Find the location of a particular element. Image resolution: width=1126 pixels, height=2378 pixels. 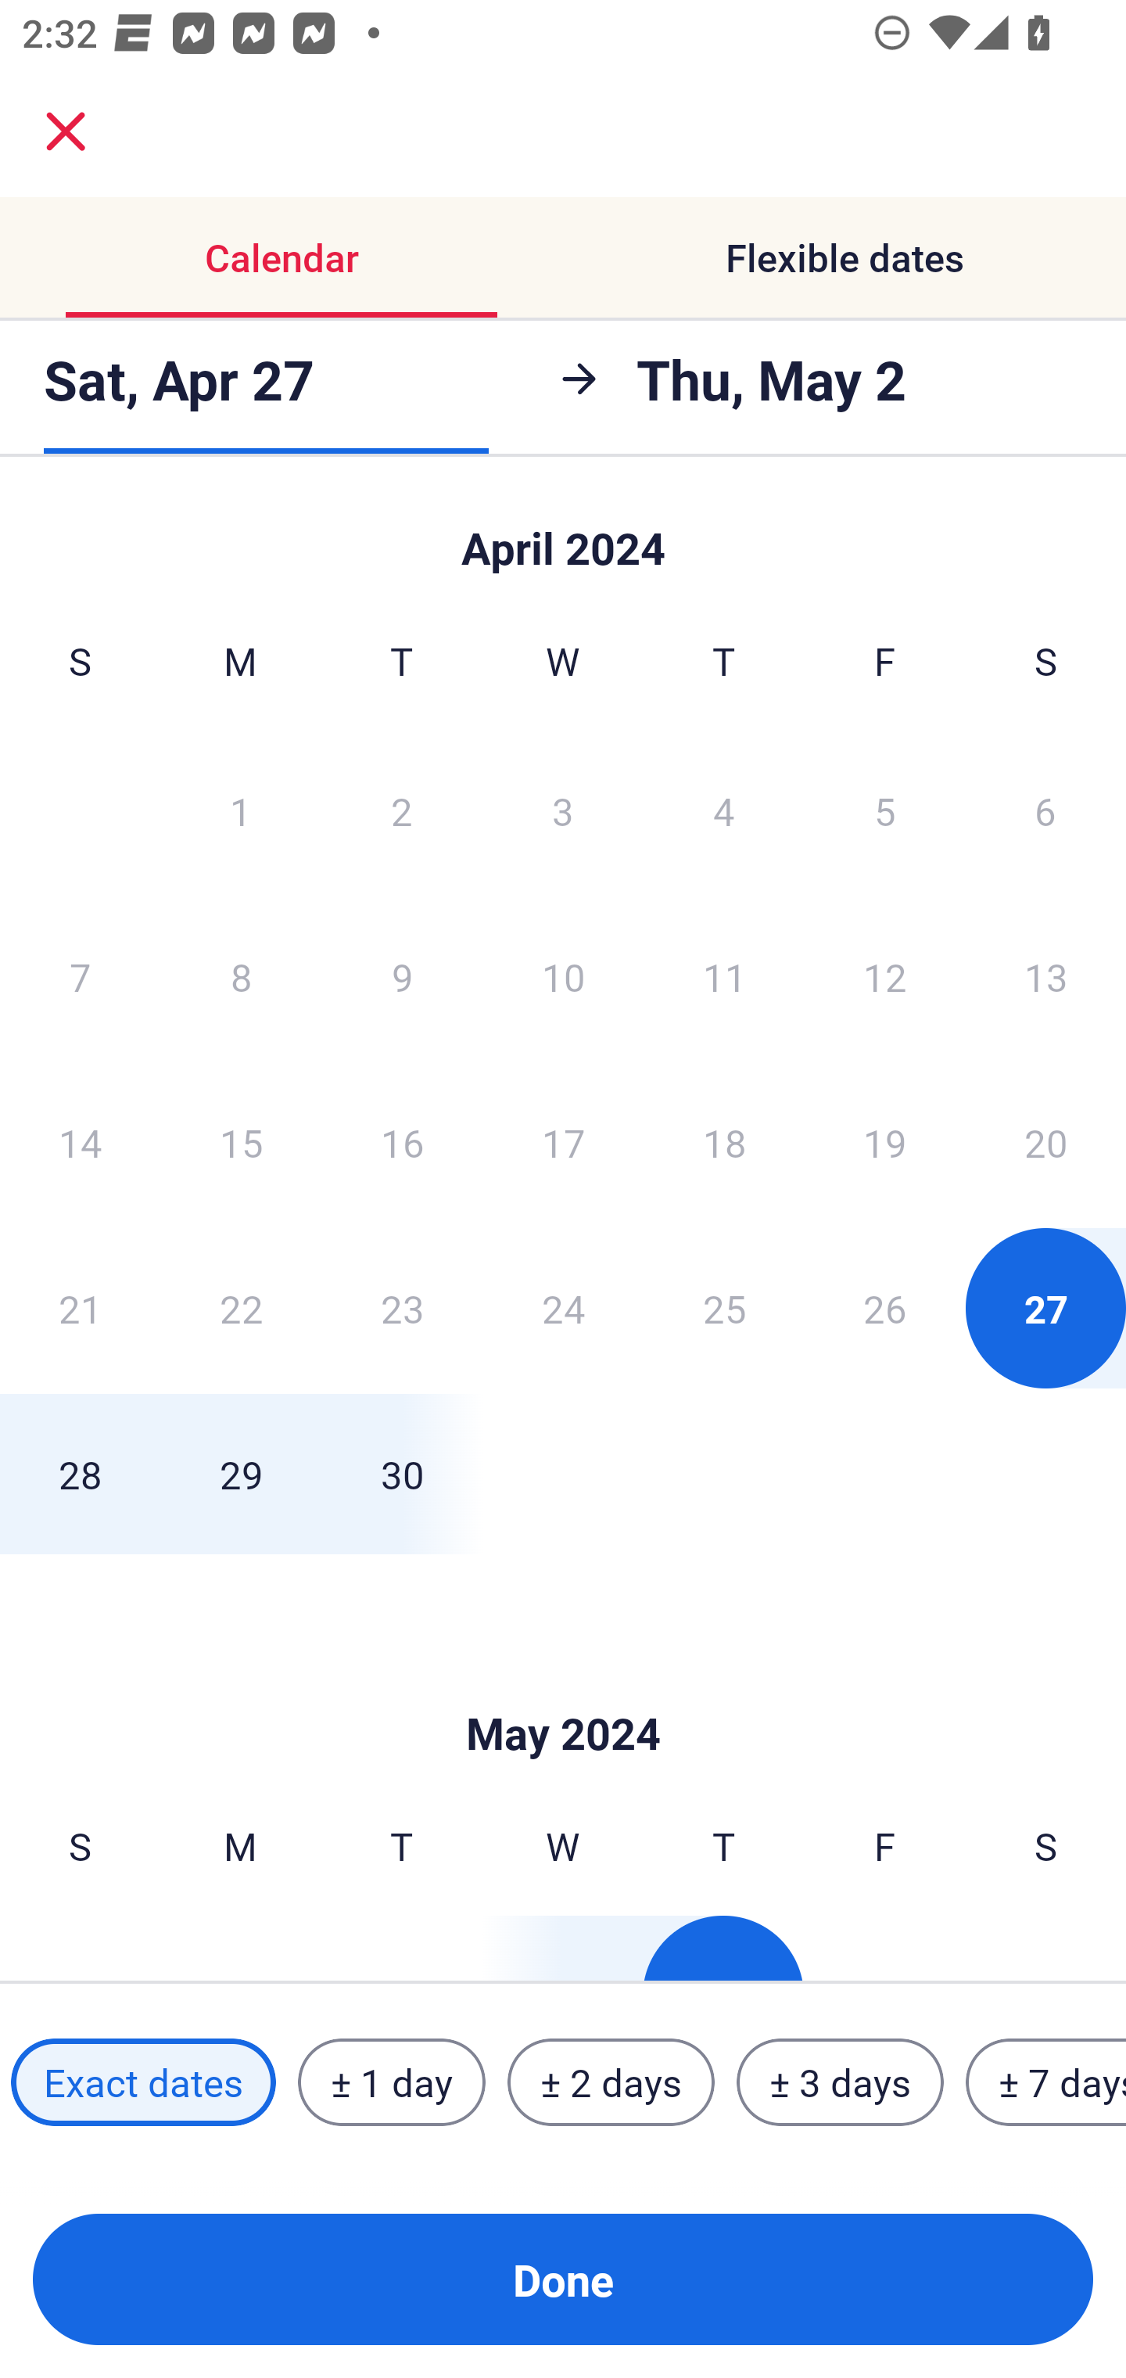

18 Thursday, April 18, 2024 is located at coordinates (724, 1142).